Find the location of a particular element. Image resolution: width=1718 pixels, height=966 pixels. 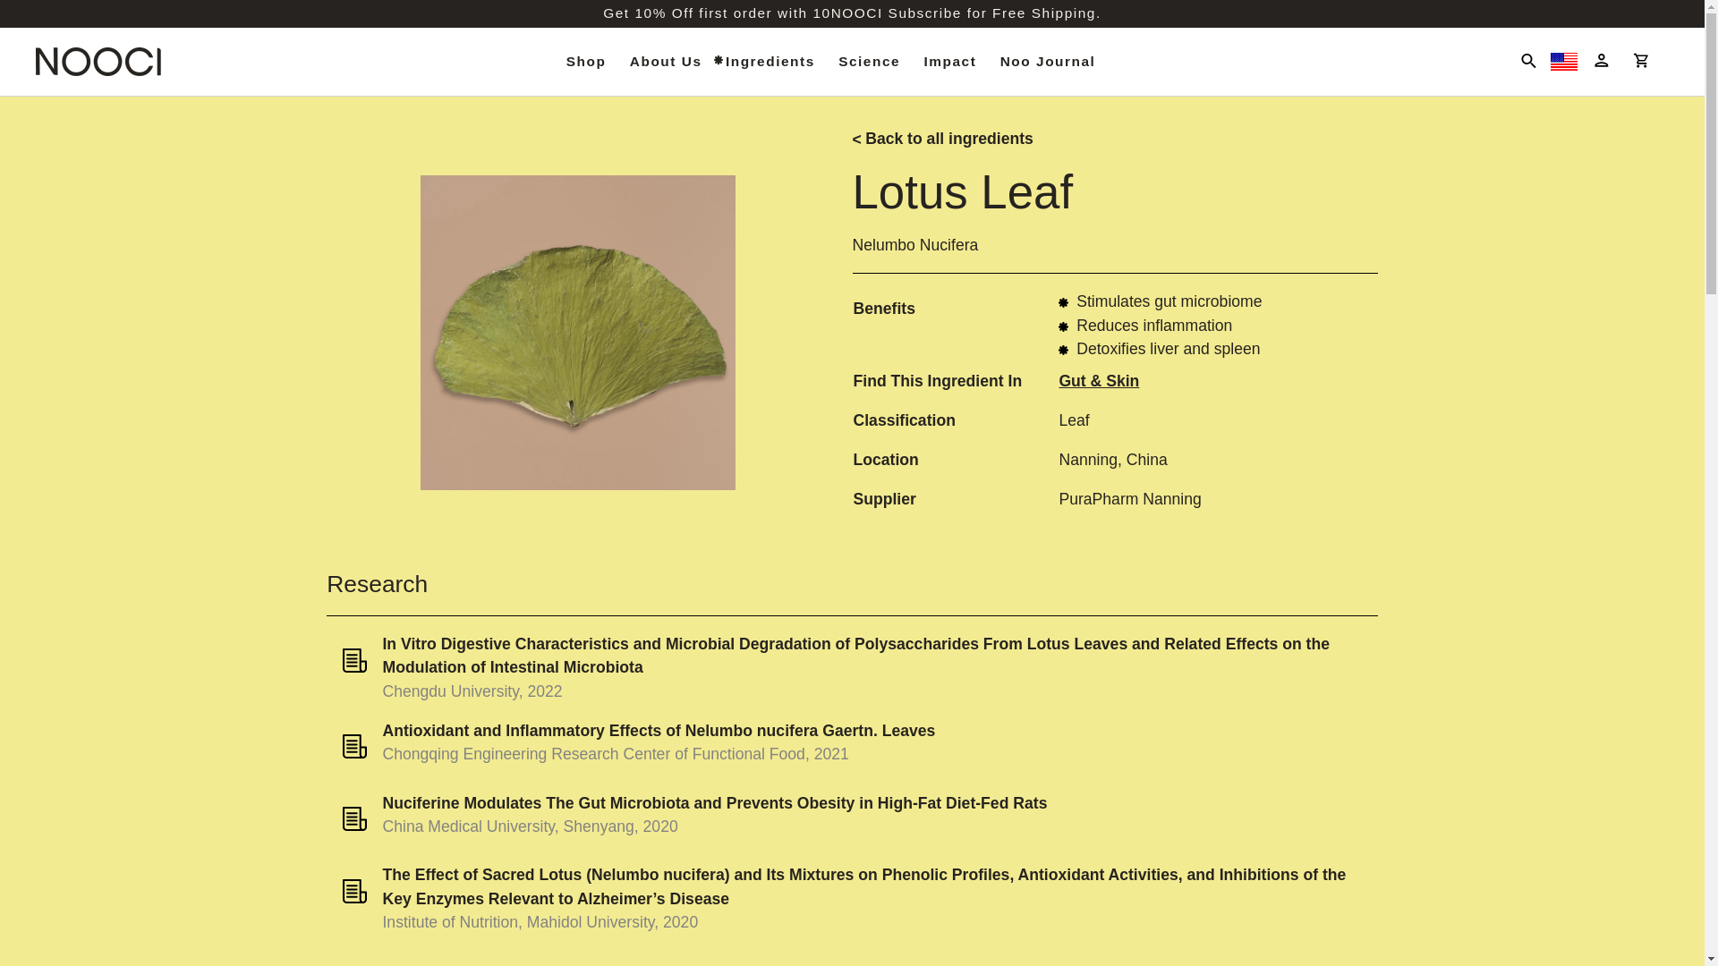

Cart is located at coordinates (1648, 61).